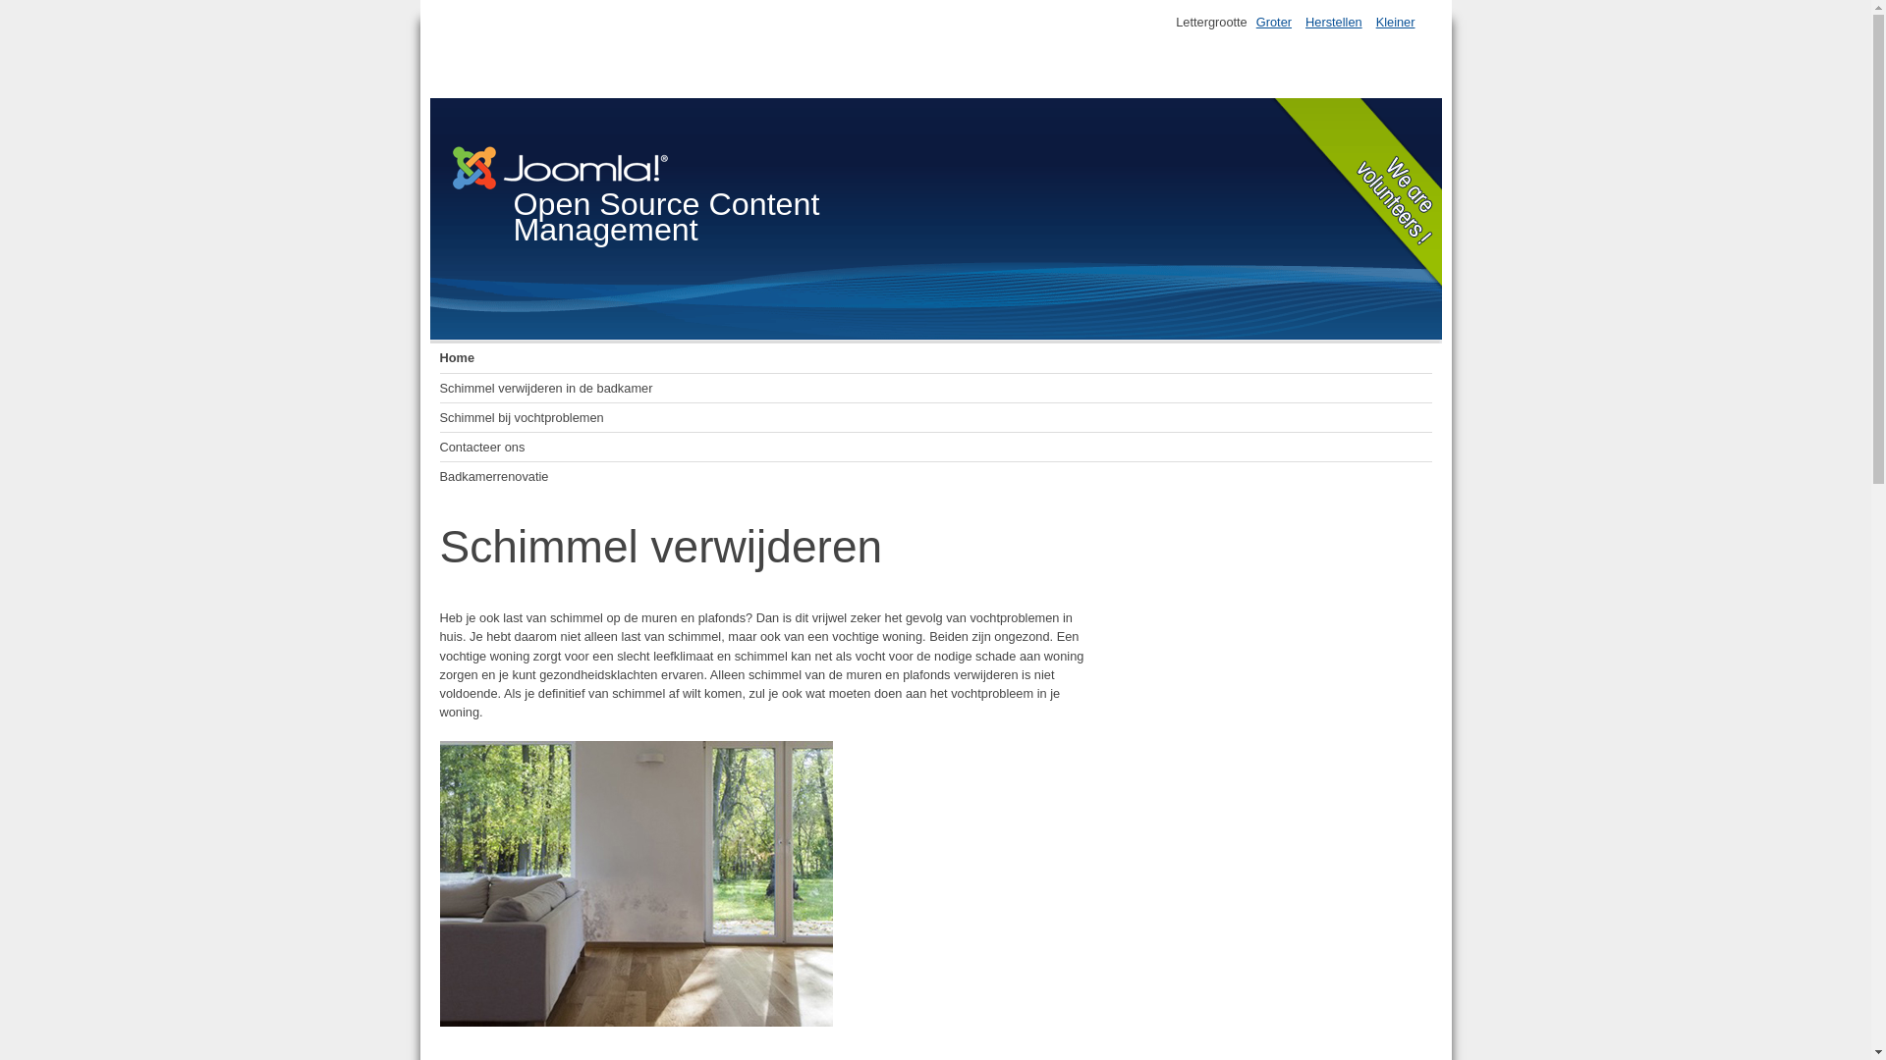 The width and height of the screenshot is (1886, 1060). I want to click on Schimmel verwijderen in de badkamer, so click(936, 389).